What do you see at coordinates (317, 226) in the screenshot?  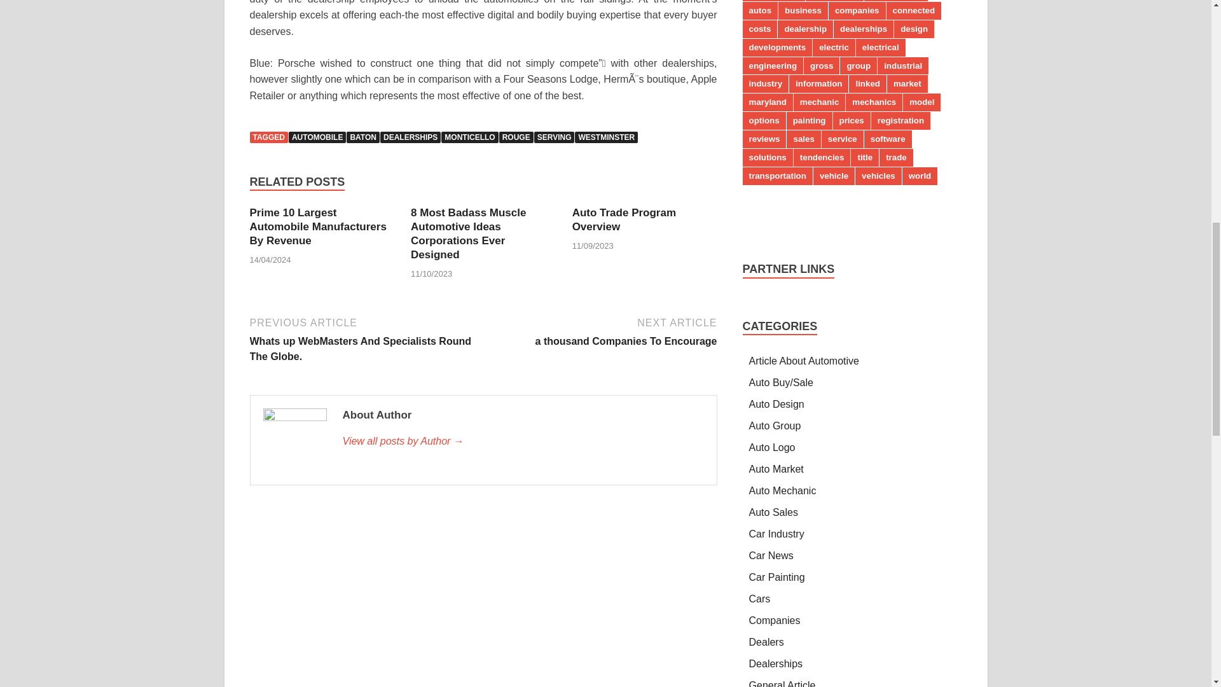 I see `Prime 10 Largest Automobile Manufacturers By Revenue` at bounding box center [317, 226].